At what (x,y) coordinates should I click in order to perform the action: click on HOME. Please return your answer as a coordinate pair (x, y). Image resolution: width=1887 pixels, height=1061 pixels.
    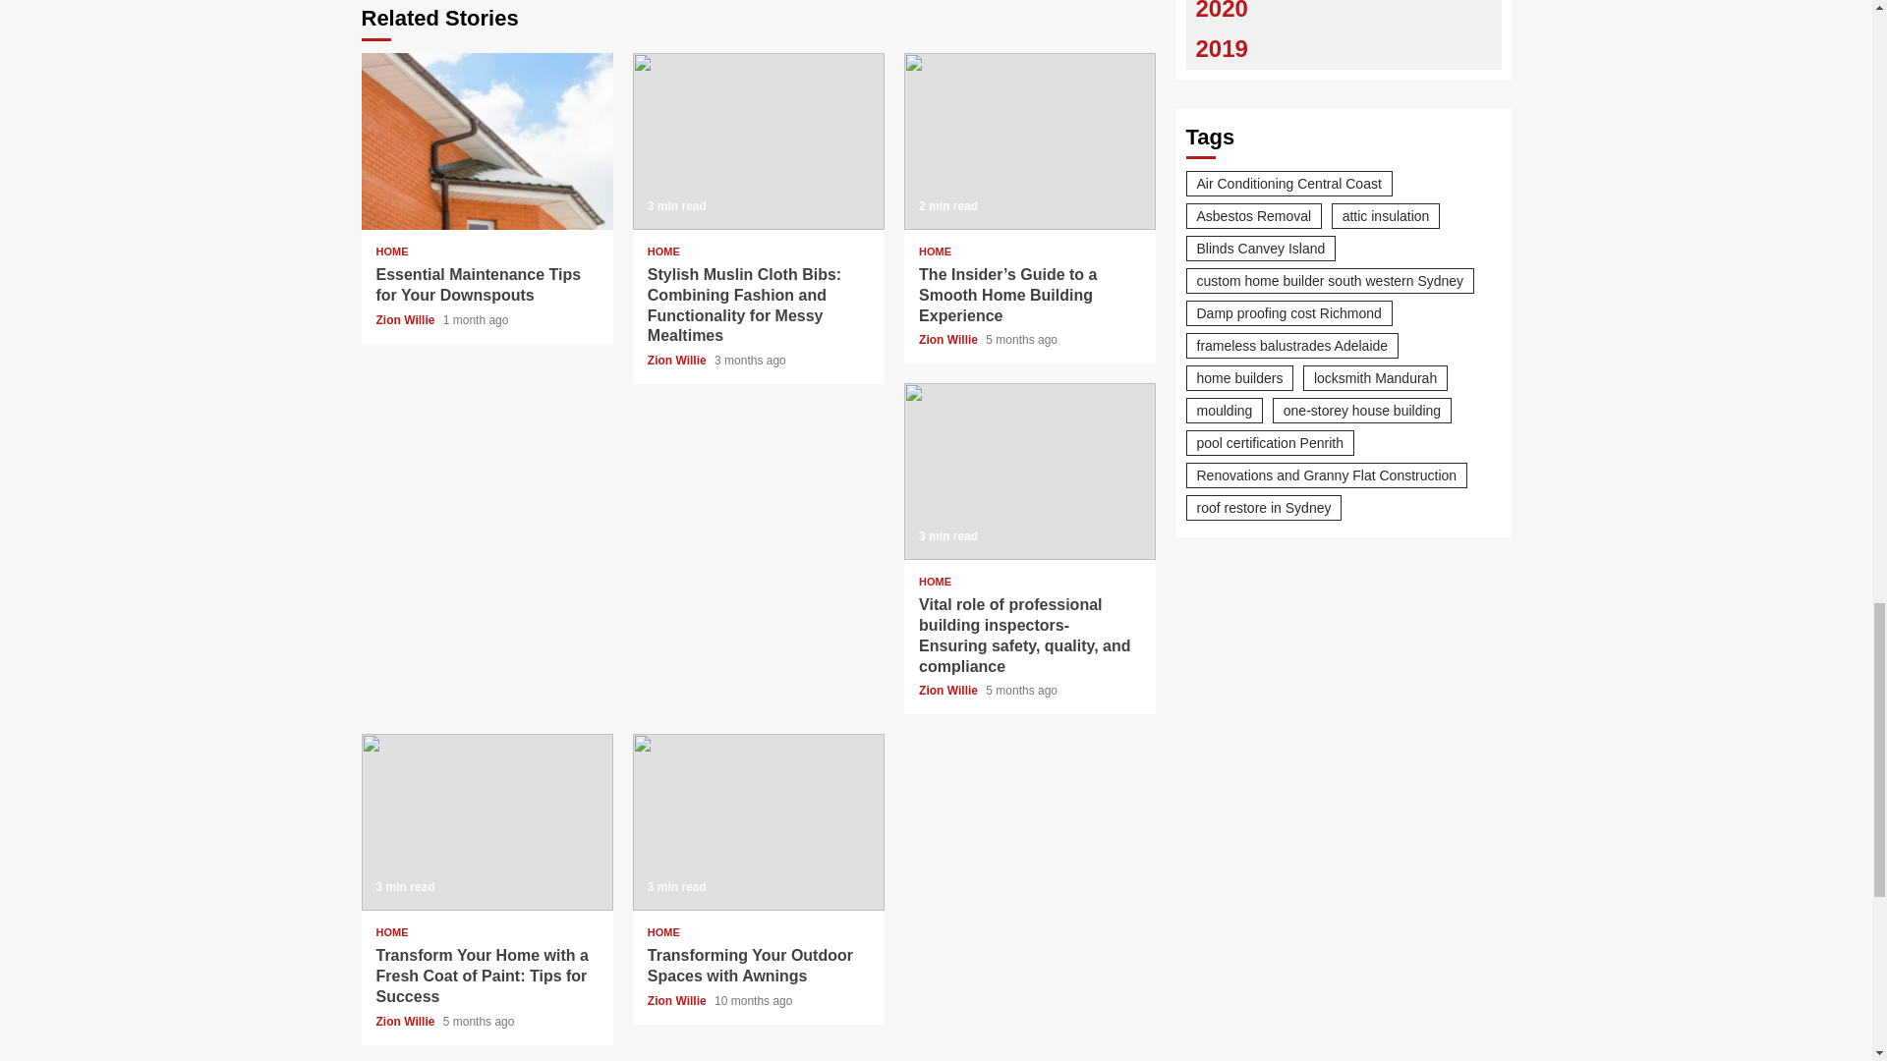
    Looking at the image, I should click on (391, 931).